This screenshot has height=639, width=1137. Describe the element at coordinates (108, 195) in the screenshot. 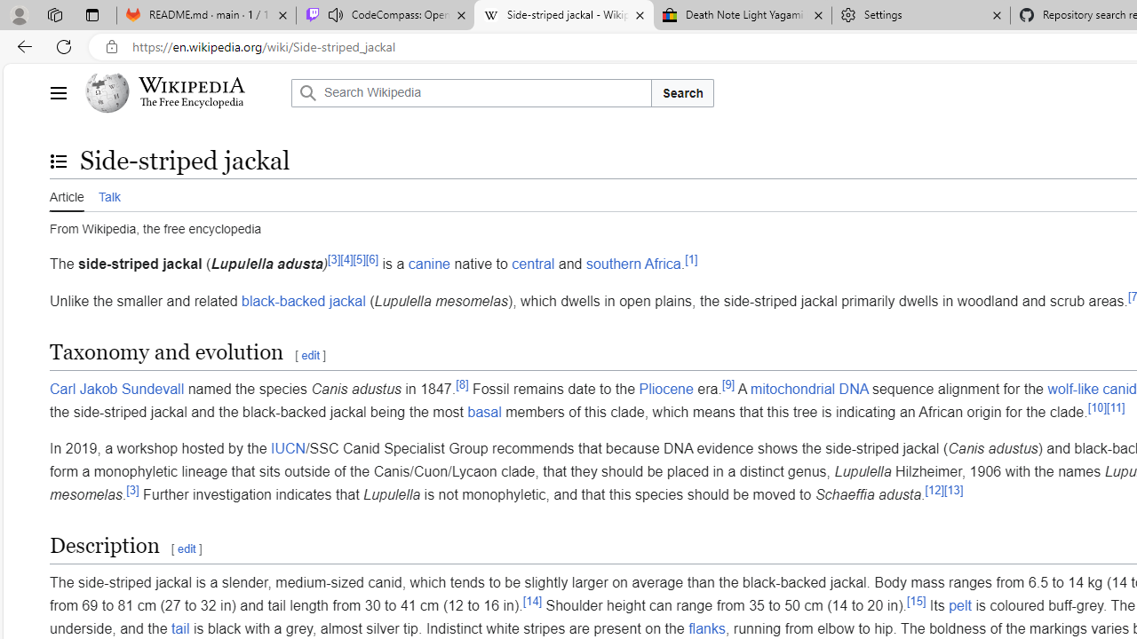

I see `Talk` at that location.